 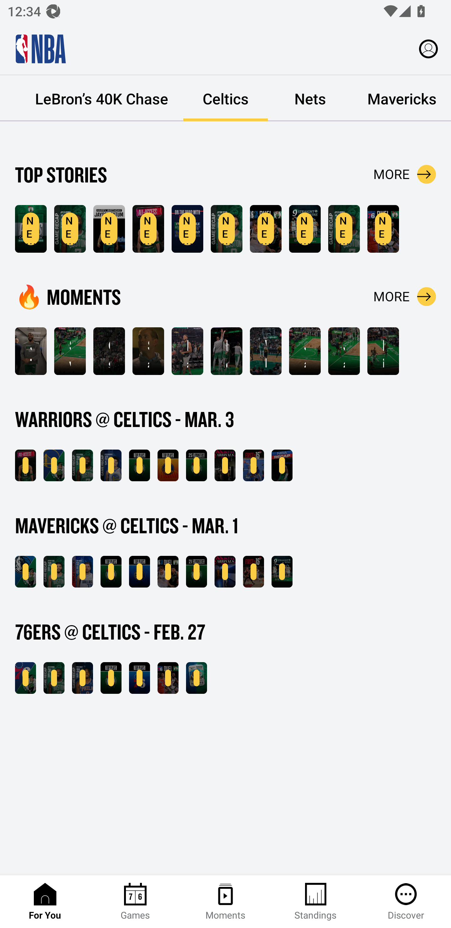 What do you see at coordinates (226, 229) in the screenshot?
I see `Highlights From Jayson Tatum's 32-Point Game NEW` at bounding box center [226, 229].